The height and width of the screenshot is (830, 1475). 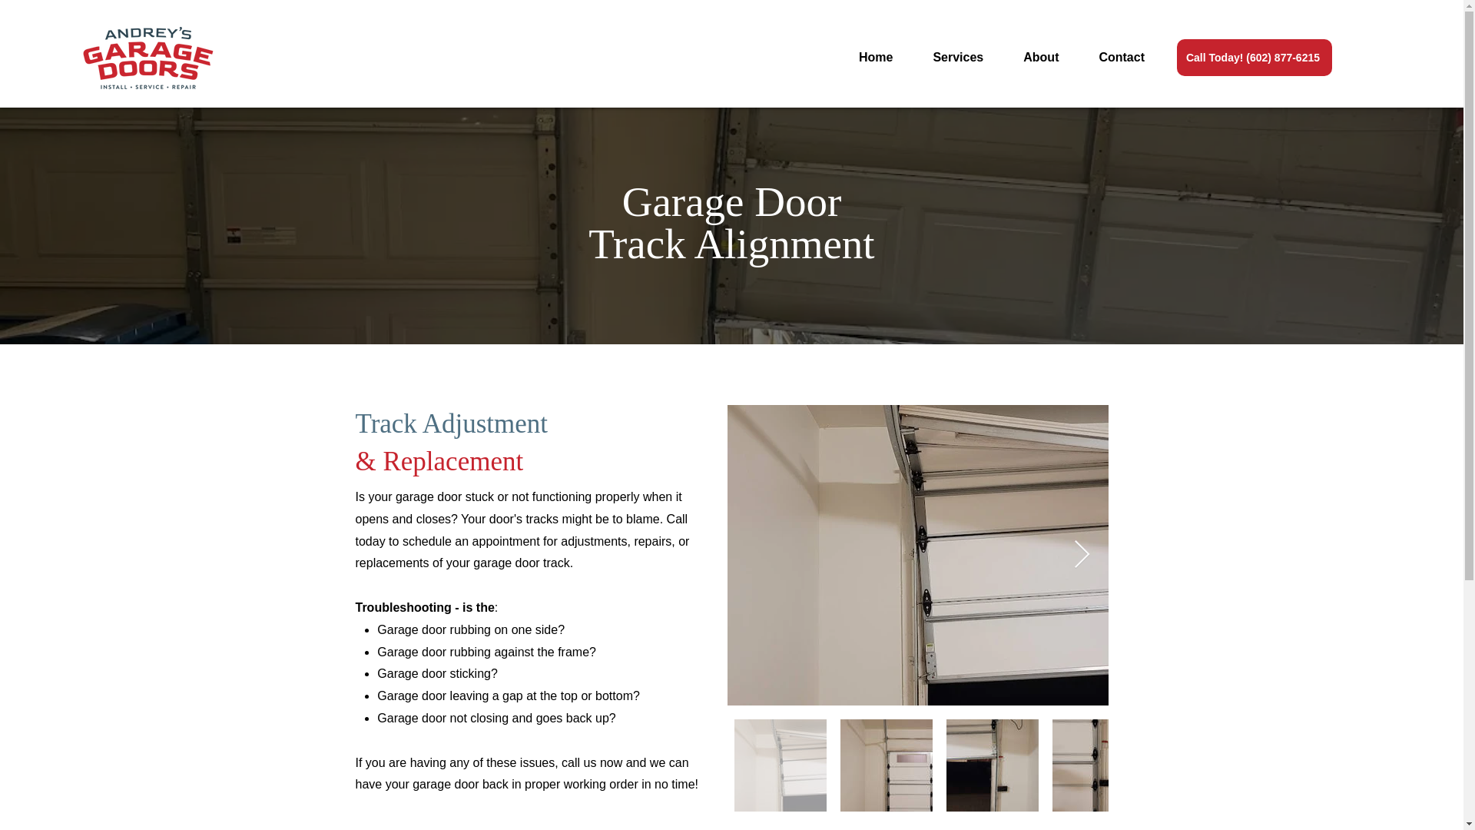 What do you see at coordinates (957, 58) in the screenshot?
I see `Services` at bounding box center [957, 58].